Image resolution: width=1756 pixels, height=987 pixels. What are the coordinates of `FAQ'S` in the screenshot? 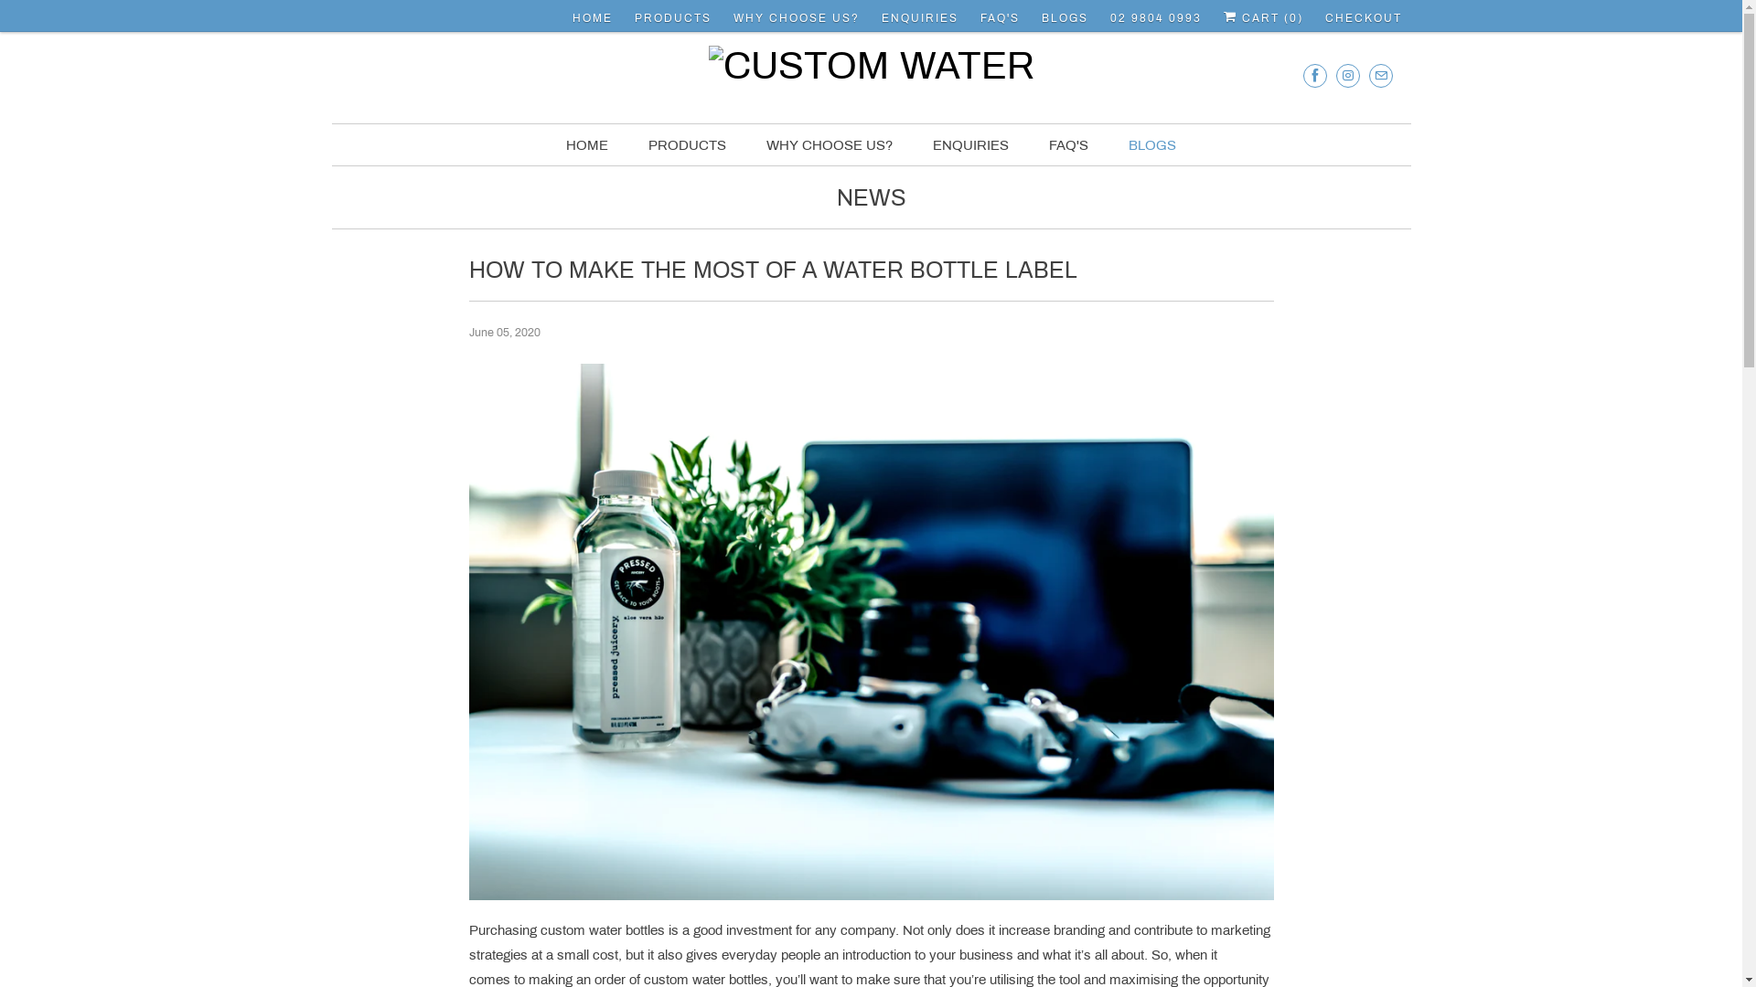 It's located at (1001, 18).